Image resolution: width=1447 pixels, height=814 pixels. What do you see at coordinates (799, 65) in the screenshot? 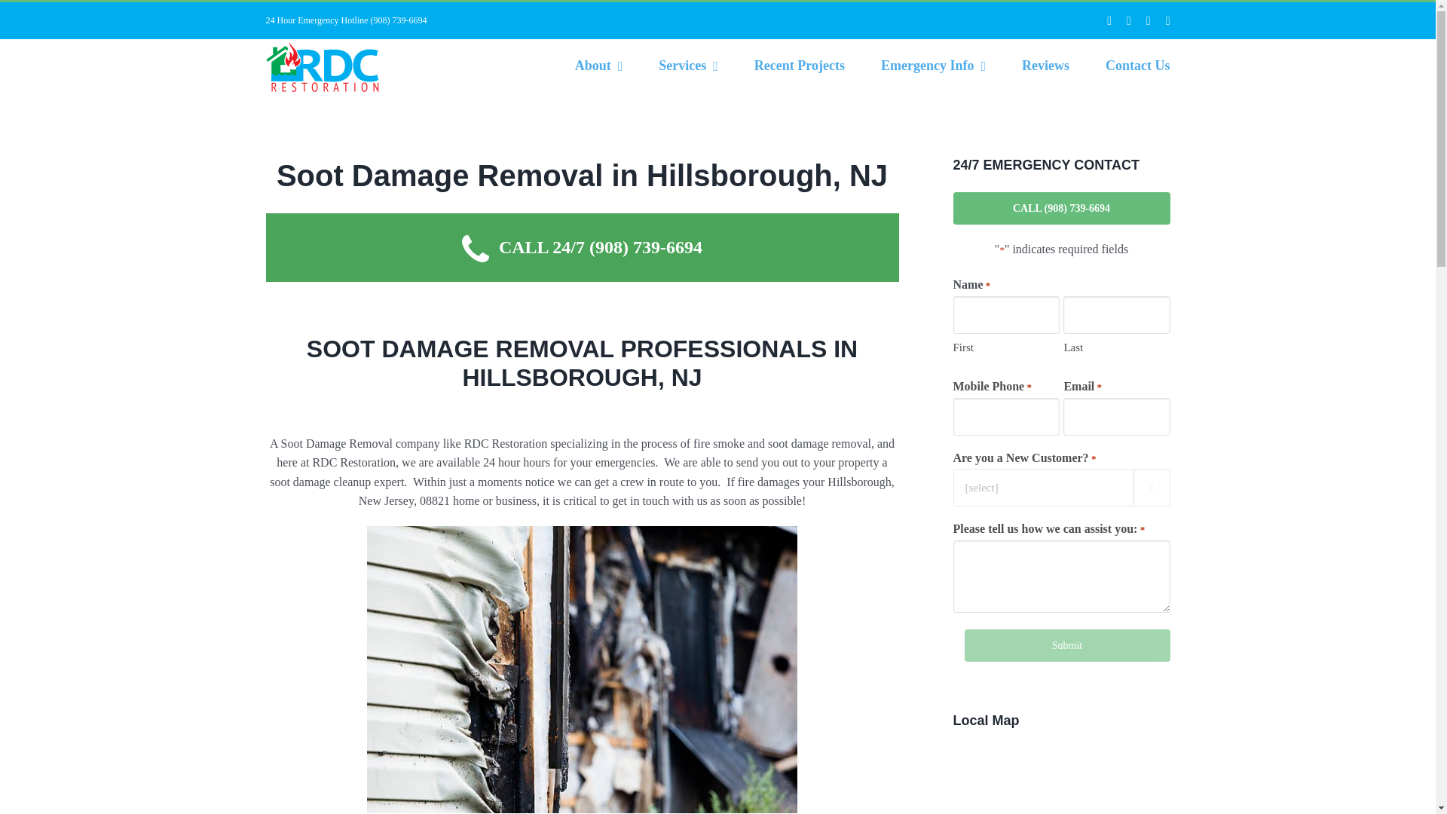
I see `Recent Projects` at bounding box center [799, 65].